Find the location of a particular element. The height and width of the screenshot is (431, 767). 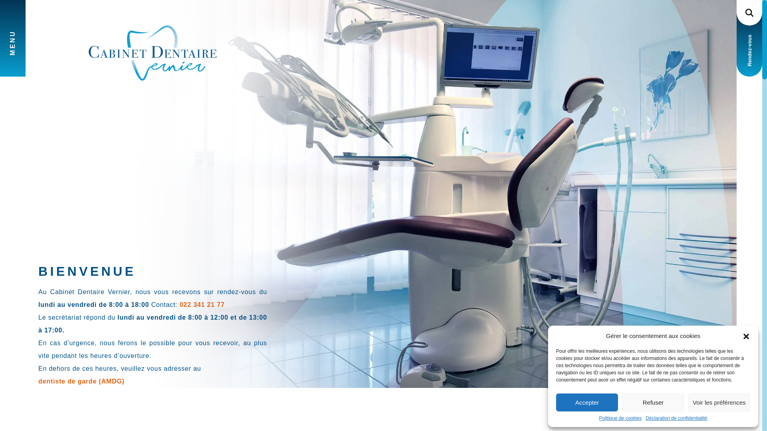

022 341 21 77 is located at coordinates (202, 305).